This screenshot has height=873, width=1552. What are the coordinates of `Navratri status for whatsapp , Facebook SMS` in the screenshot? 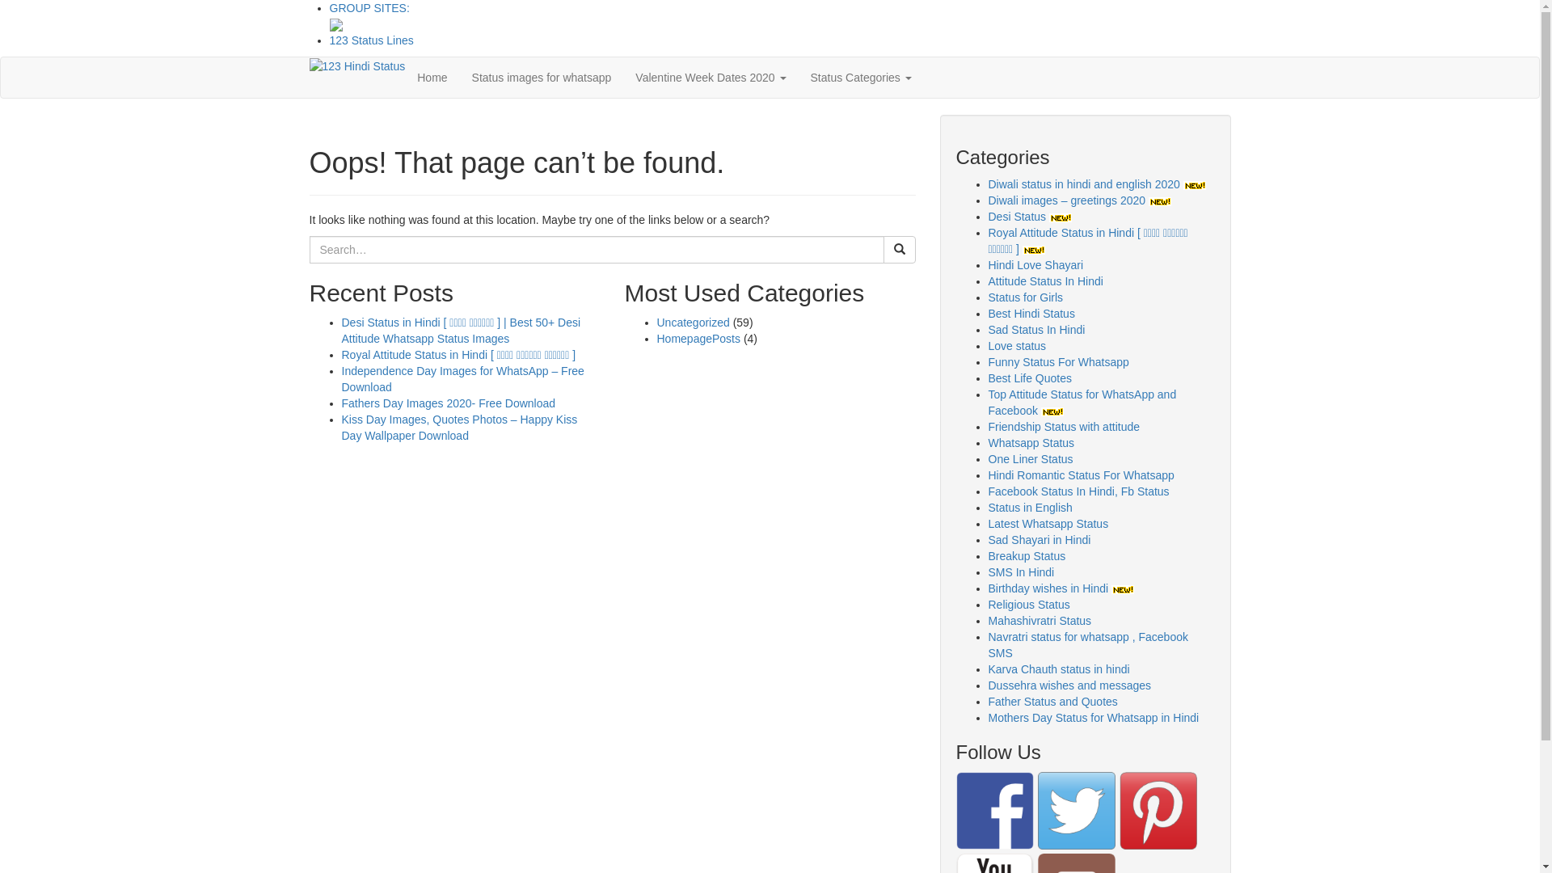 It's located at (1088, 645).